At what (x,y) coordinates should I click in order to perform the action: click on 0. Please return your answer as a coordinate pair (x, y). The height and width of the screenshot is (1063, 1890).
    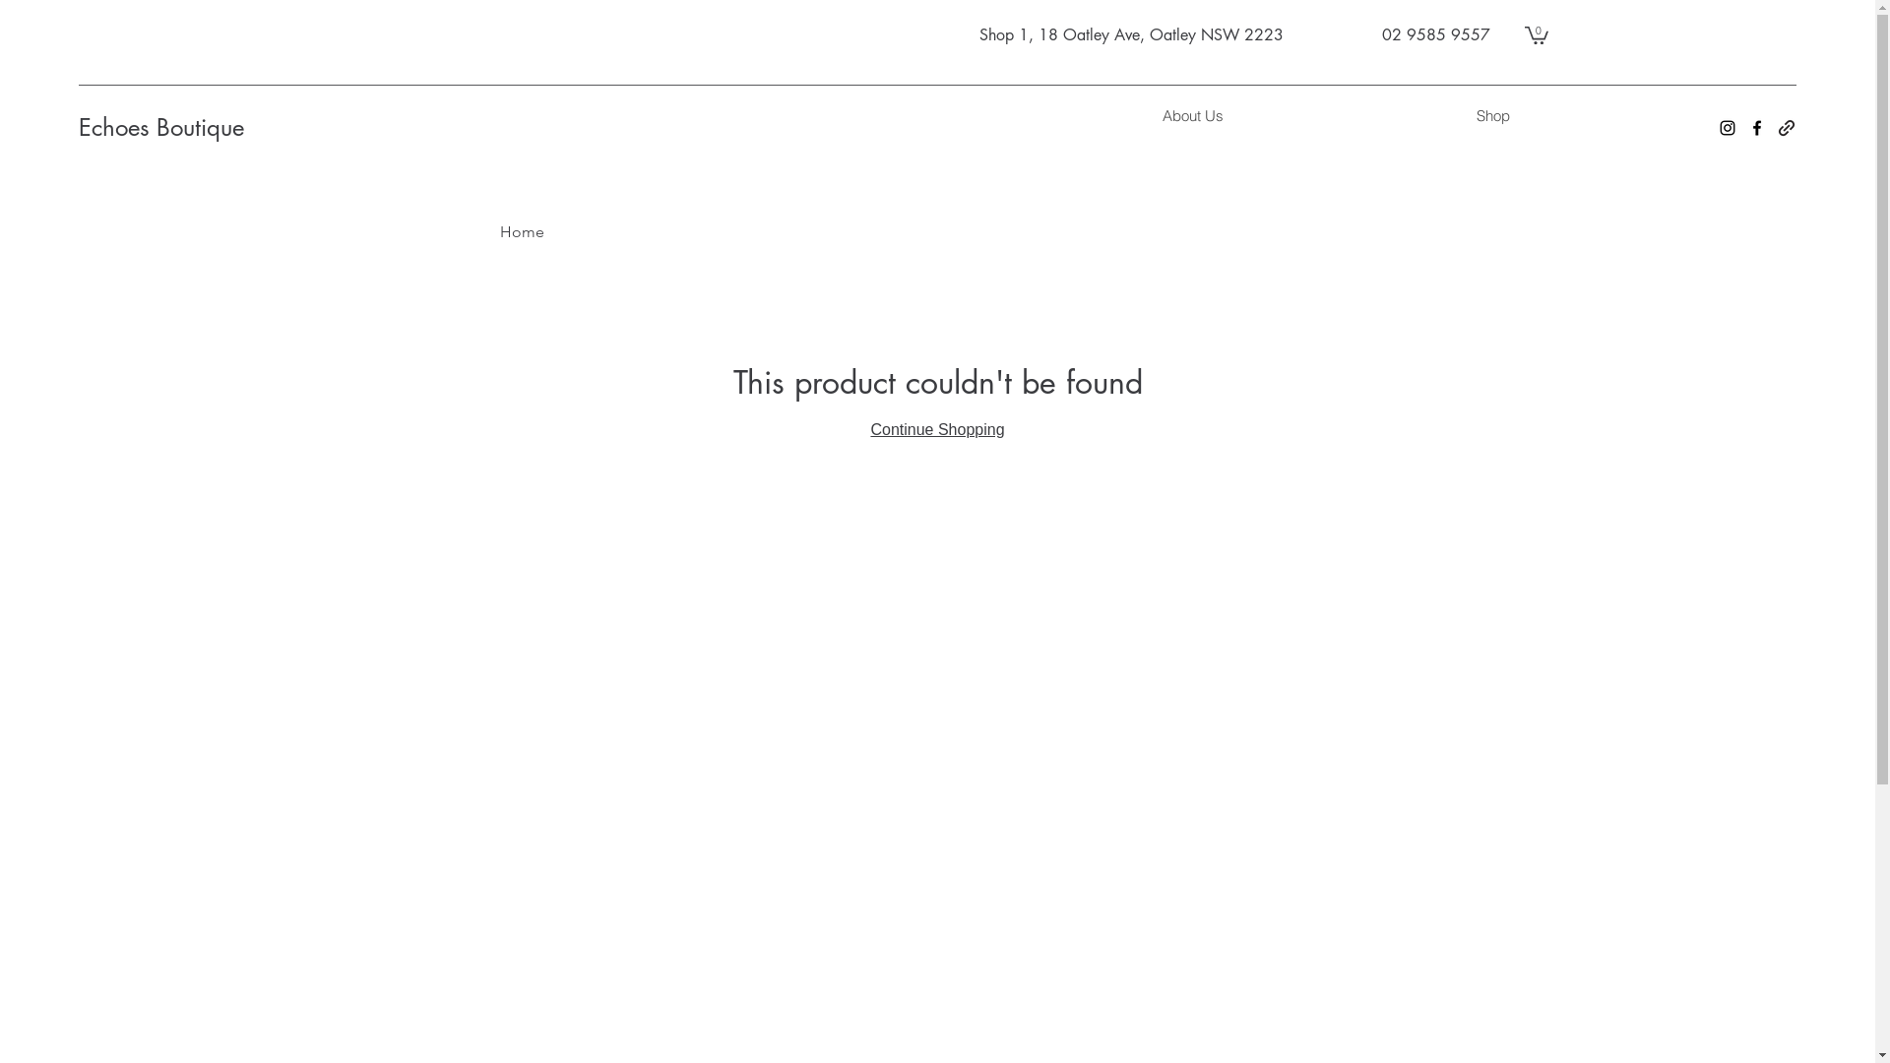
    Looking at the image, I should click on (1537, 34).